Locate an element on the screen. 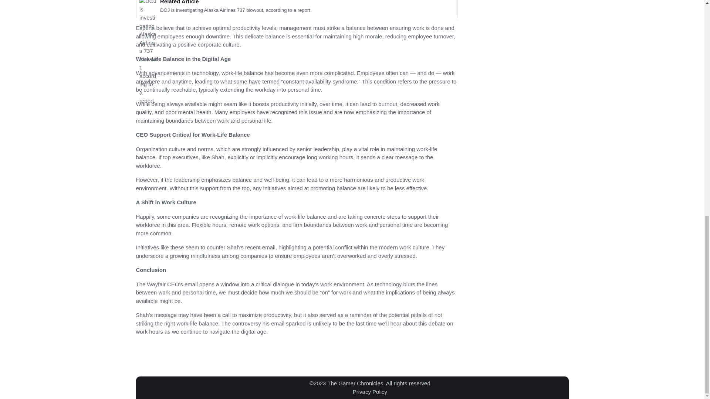  Privacy Policy is located at coordinates (369, 391).